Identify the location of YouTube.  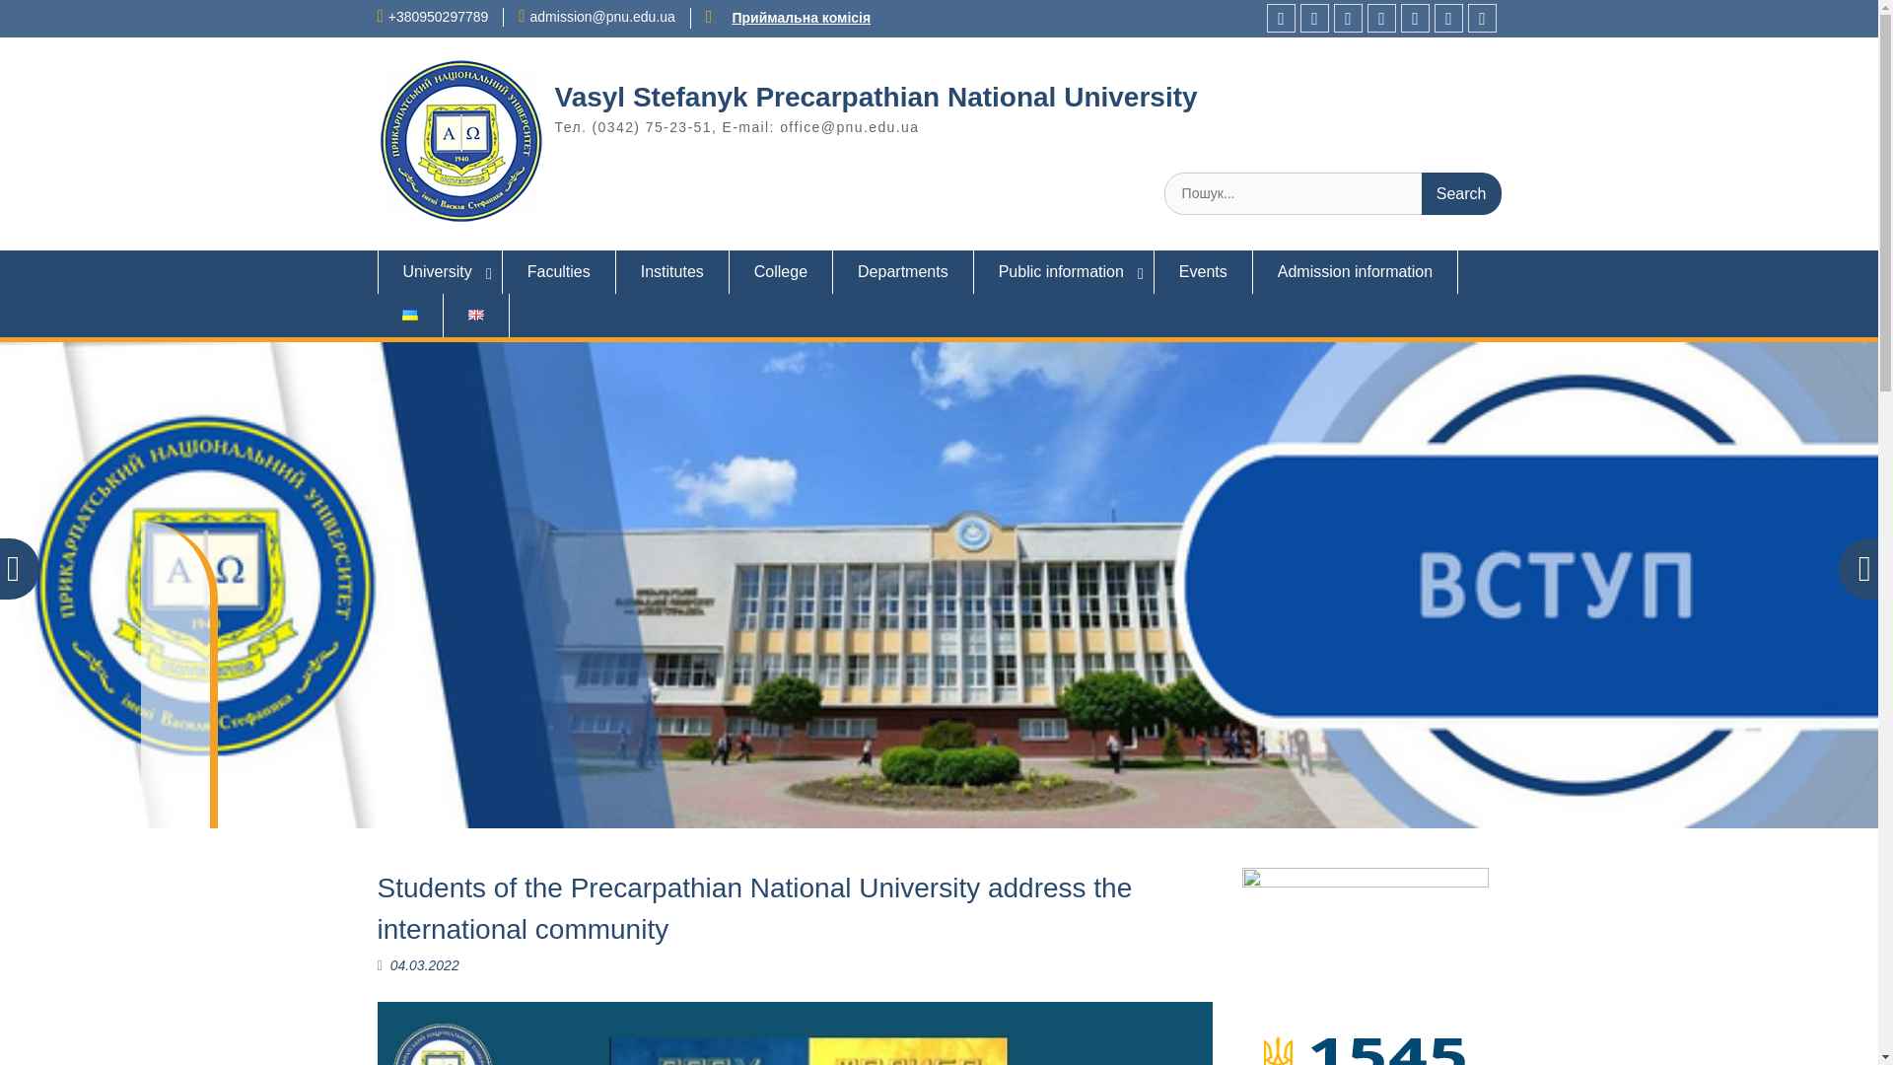
(1349, 18).